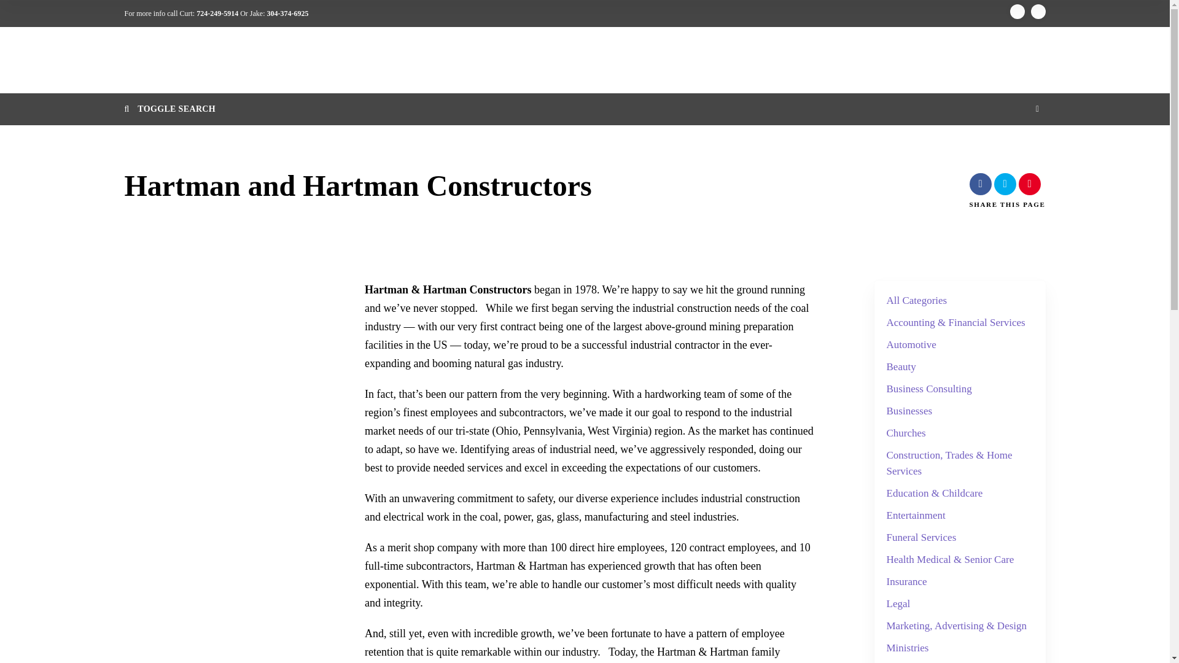 The width and height of the screenshot is (1179, 663). I want to click on Beauty, so click(901, 367).